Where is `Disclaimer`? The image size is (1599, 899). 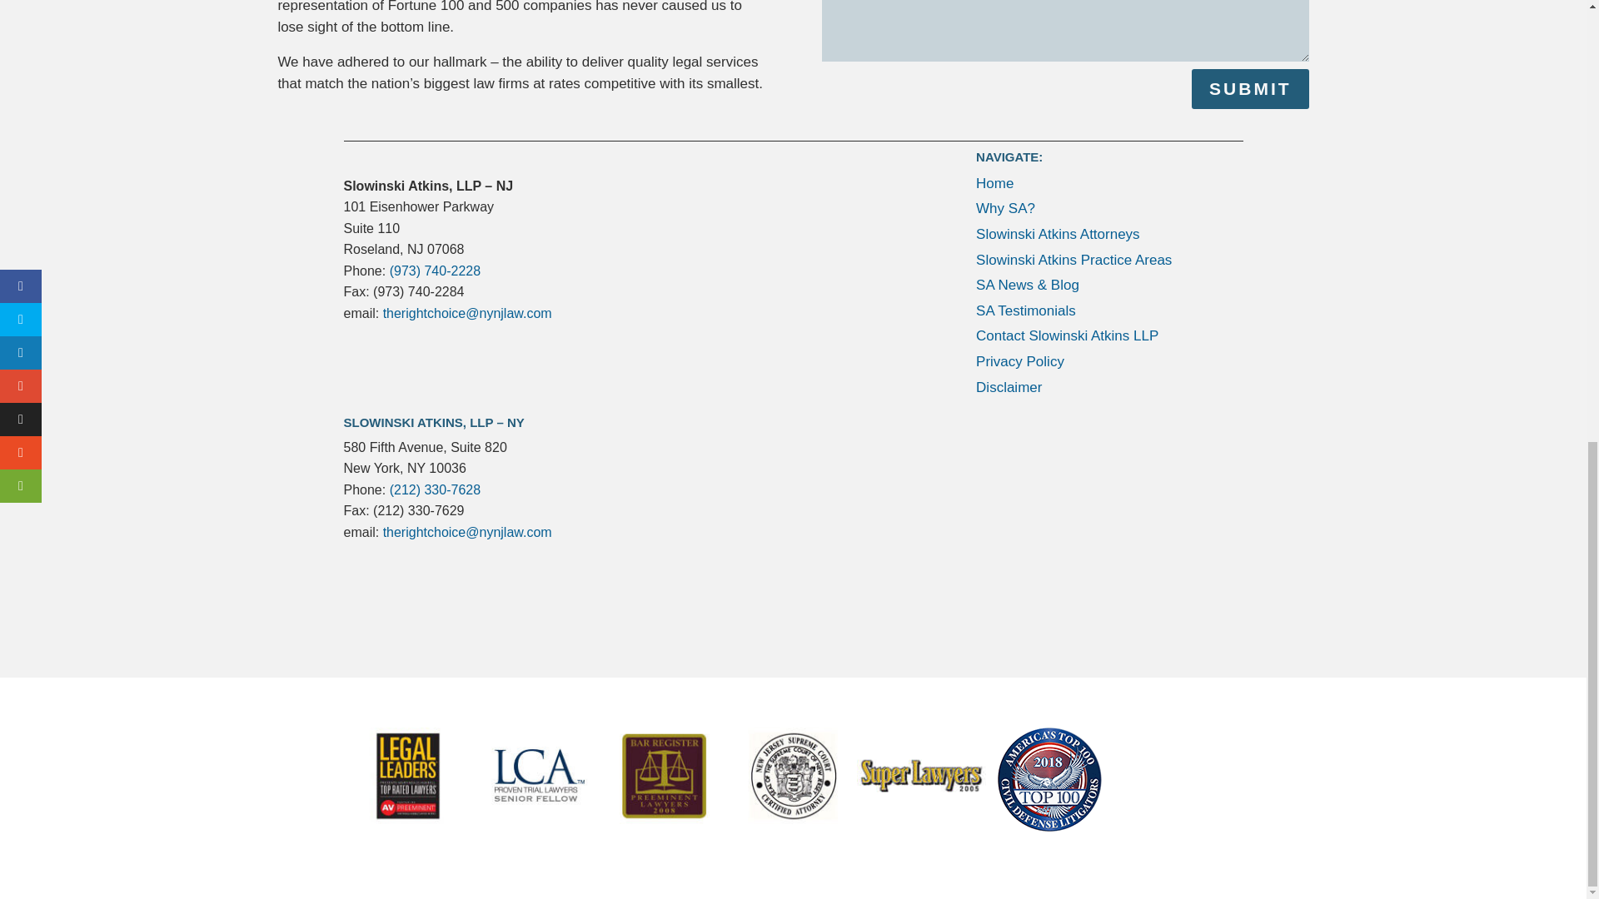
Disclaimer is located at coordinates (1009, 387).